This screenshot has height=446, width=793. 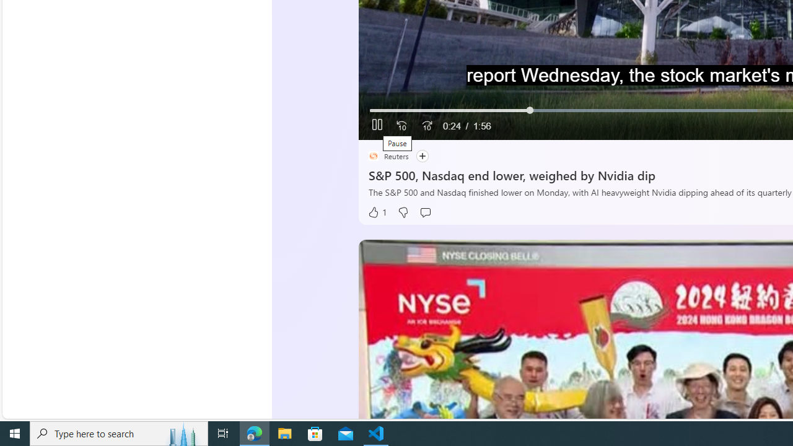 I want to click on Seek Forward, so click(x=426, y=126).